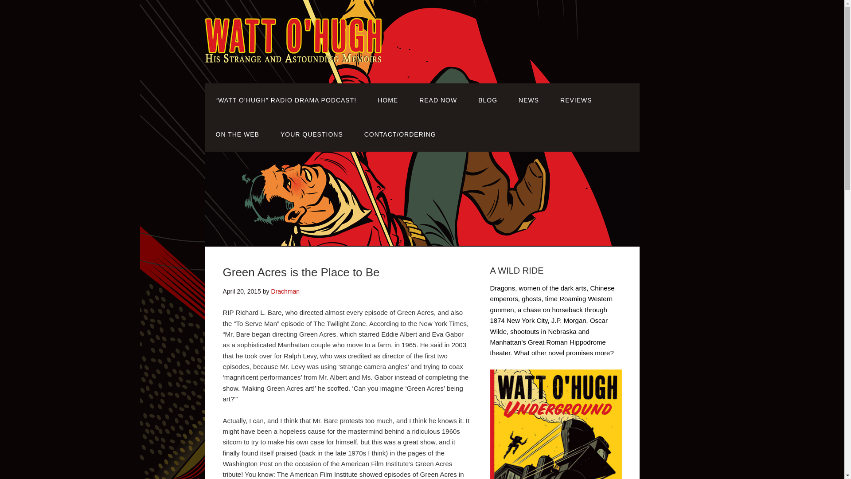  Describe the element at coordinates (285, 291) in the screenshot. I see `Posts by Drachman` at that location.